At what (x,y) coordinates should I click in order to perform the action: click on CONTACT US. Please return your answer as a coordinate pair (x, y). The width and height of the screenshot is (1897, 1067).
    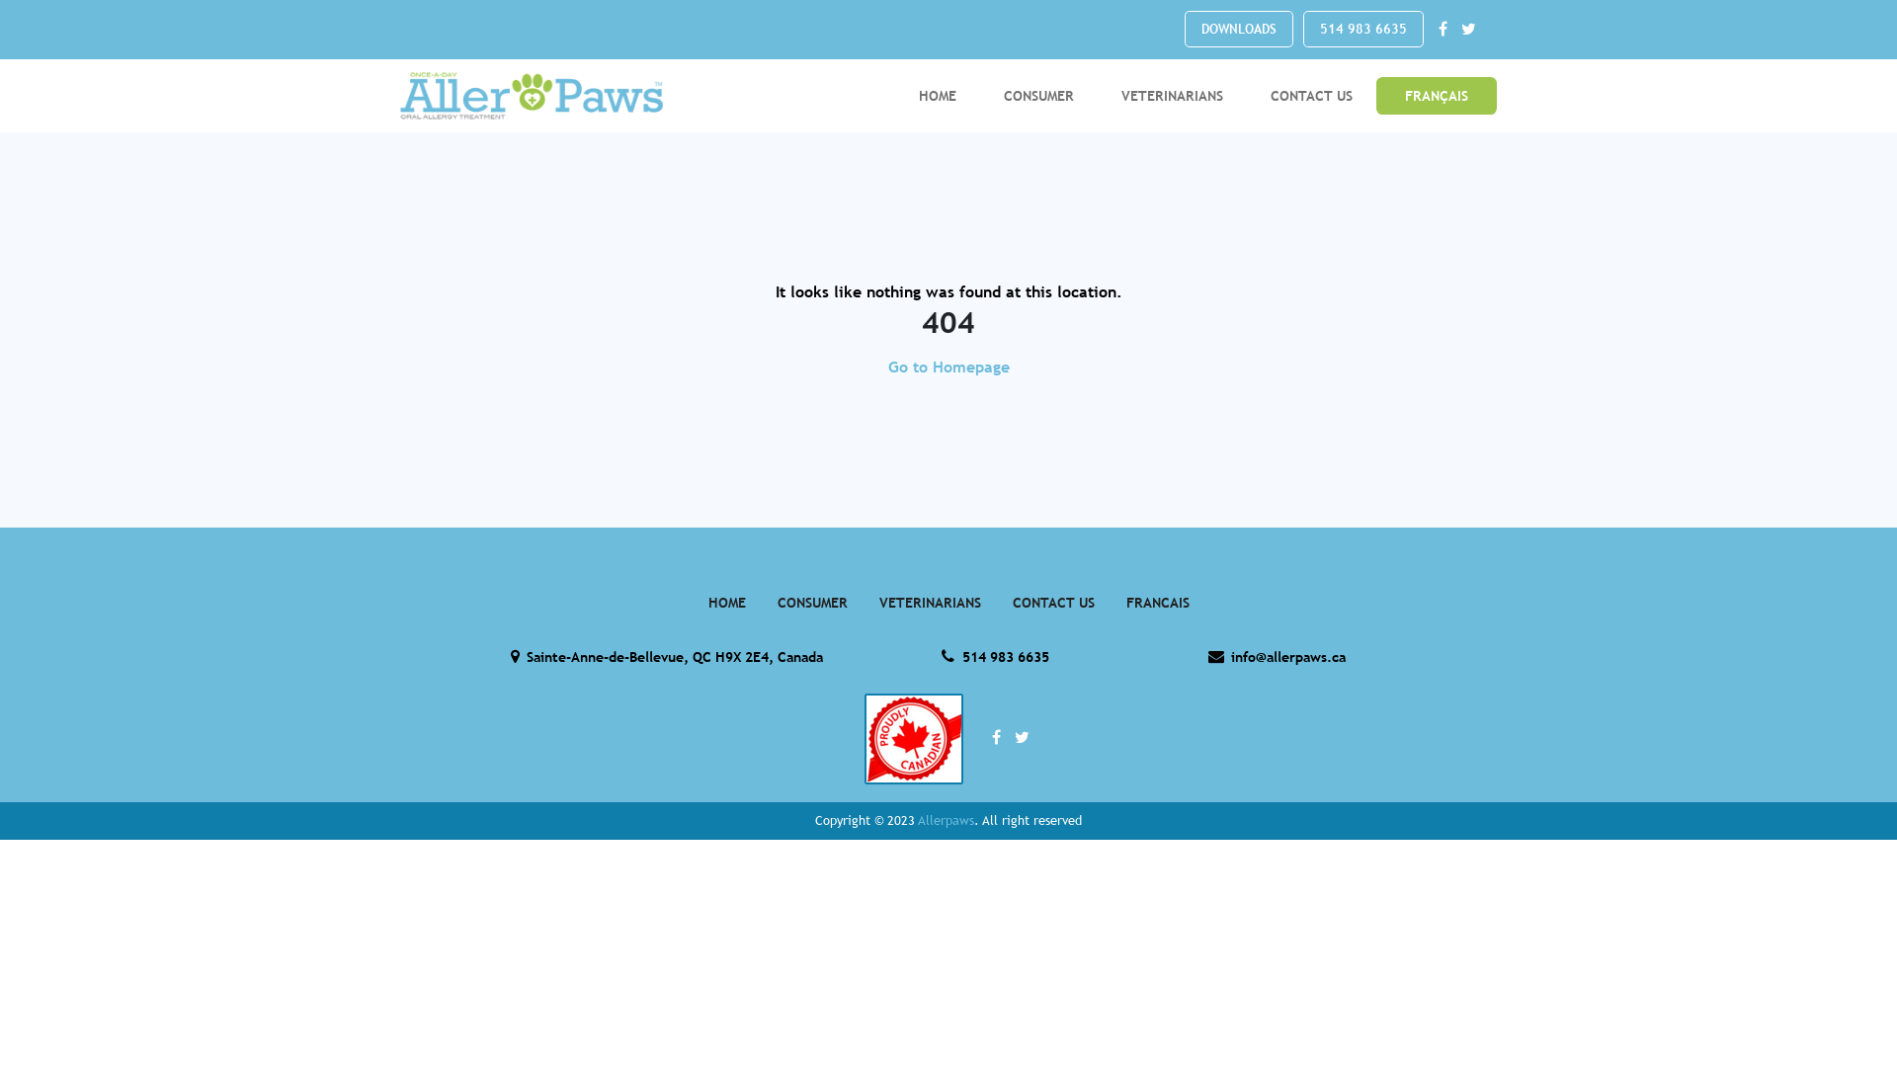
    Looking at the image, I should click on (1053, 603).